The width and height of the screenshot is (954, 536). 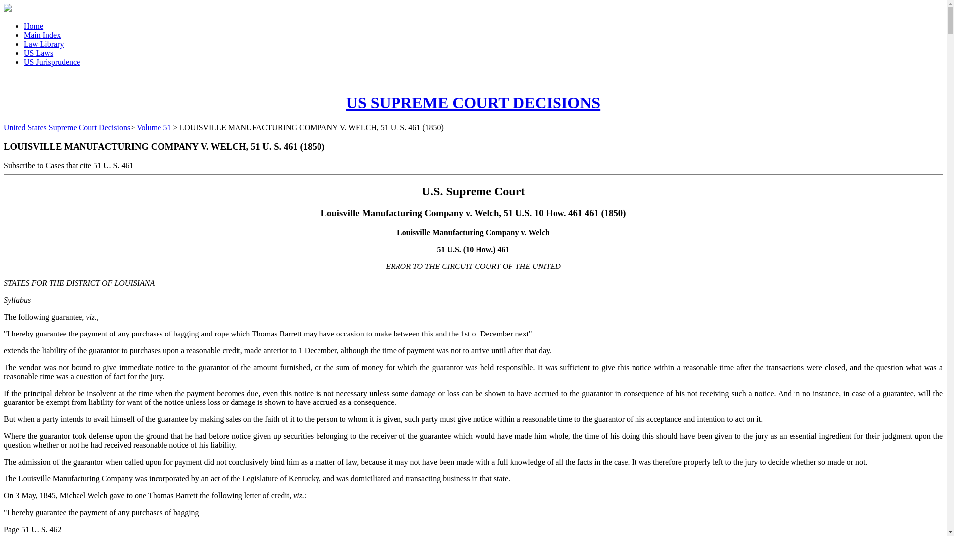 I want to click on US SUPREME COURT DECISIONS, so click(x=473, y=102).